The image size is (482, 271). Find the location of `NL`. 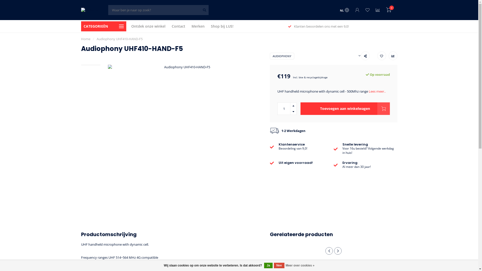

NL is located at coordinates (344, 11).